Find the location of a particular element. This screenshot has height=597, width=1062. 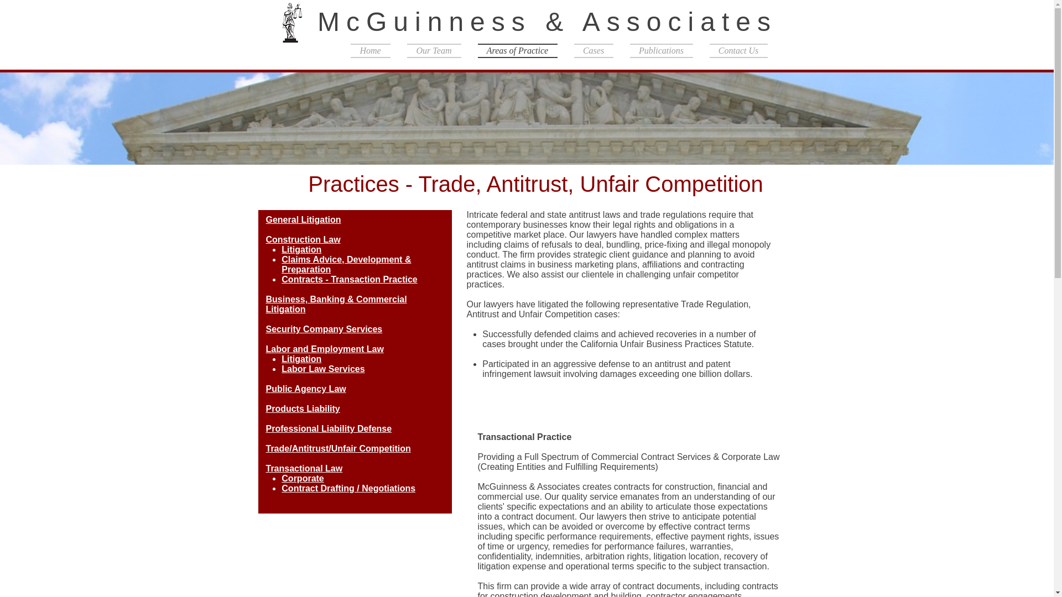

Contact Us is located at coordinates (735, 50).